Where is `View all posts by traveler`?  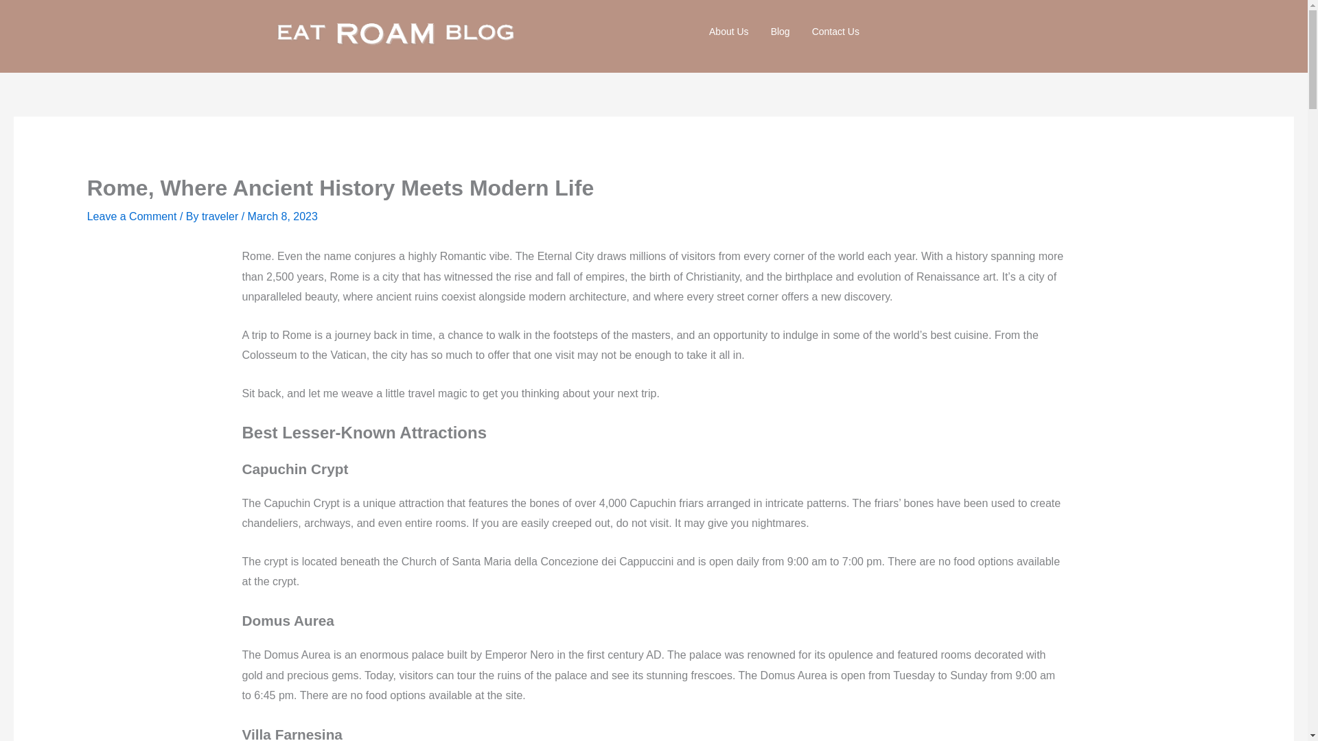
View all posts by traveler is located at coordinates (221, 216).